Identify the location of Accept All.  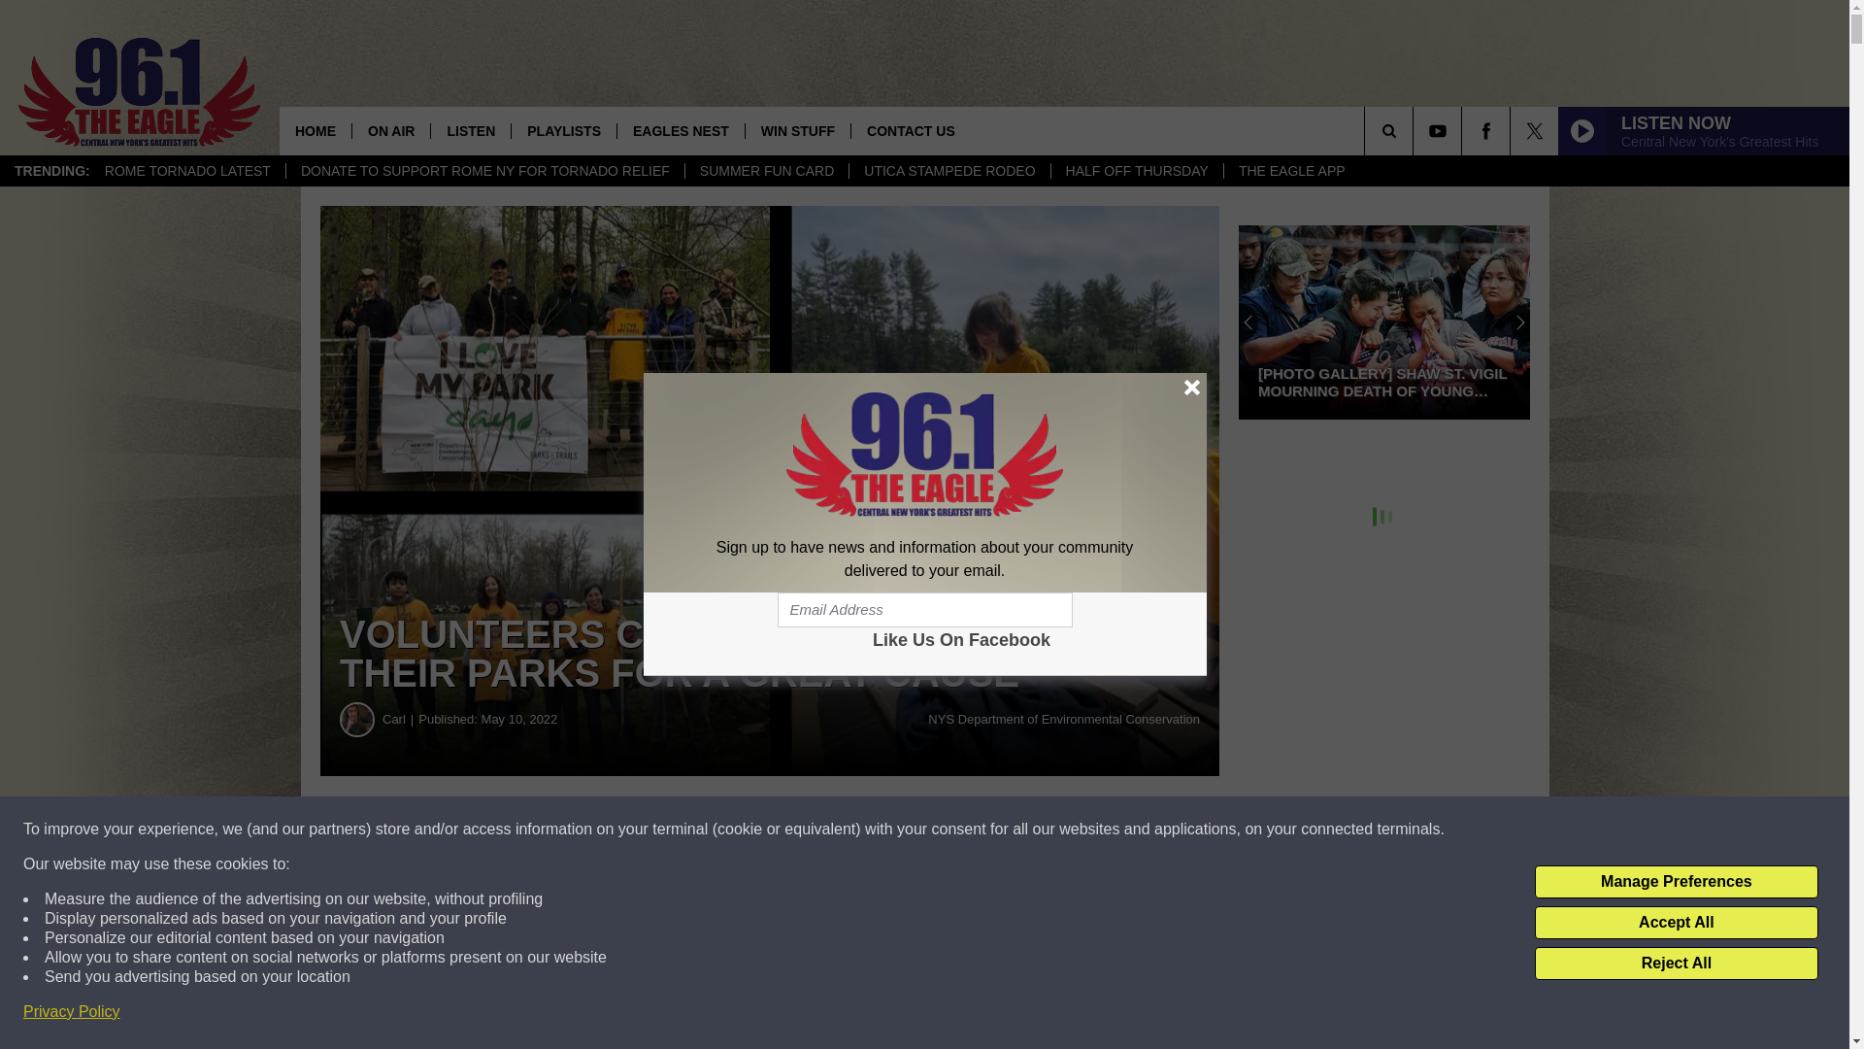
(1676, 923).